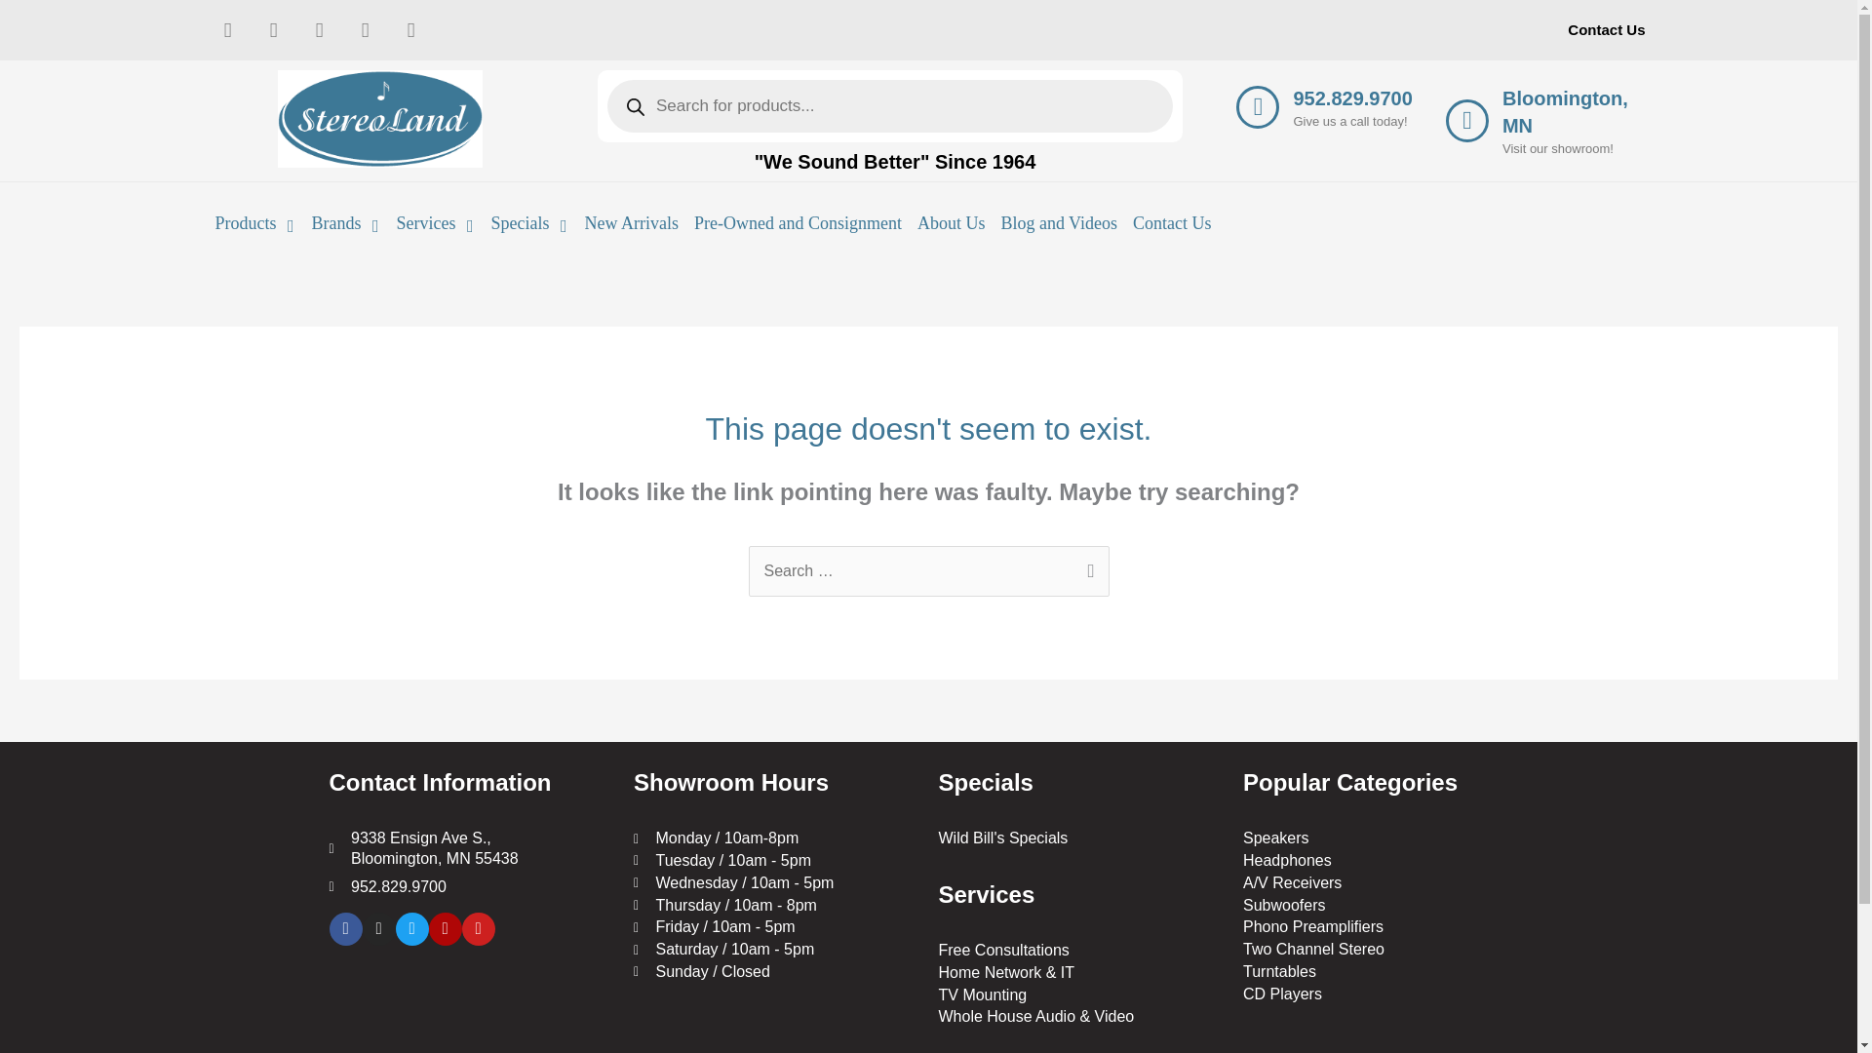 This screenshot has width=1872, height=1053. I want to click on 9338 Ensign Ave S.,Bloomington, MN 55438, so click(472, 1006).